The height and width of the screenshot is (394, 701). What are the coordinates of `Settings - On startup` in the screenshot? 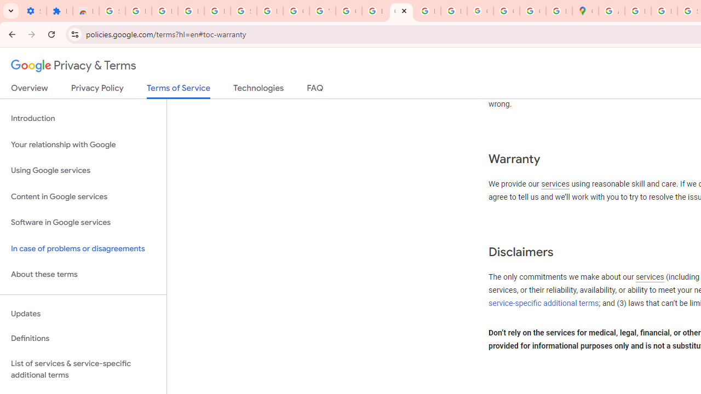 It's located at (33, 11).